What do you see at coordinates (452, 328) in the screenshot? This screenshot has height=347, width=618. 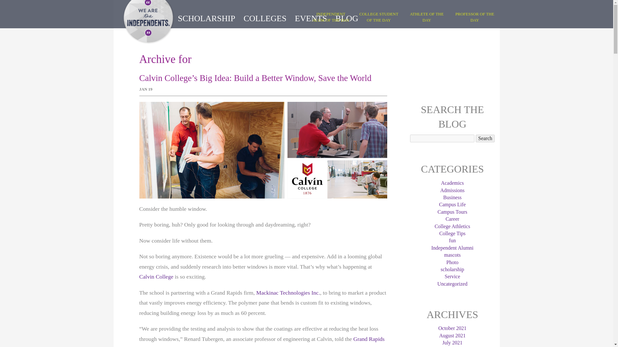 I see `October 2021` at bounding box center [452, 328].